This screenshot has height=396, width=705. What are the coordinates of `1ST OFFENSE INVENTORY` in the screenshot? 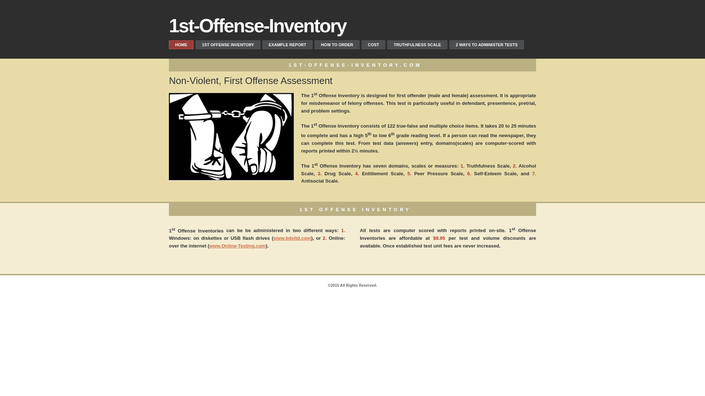 It's located at (228, 45).